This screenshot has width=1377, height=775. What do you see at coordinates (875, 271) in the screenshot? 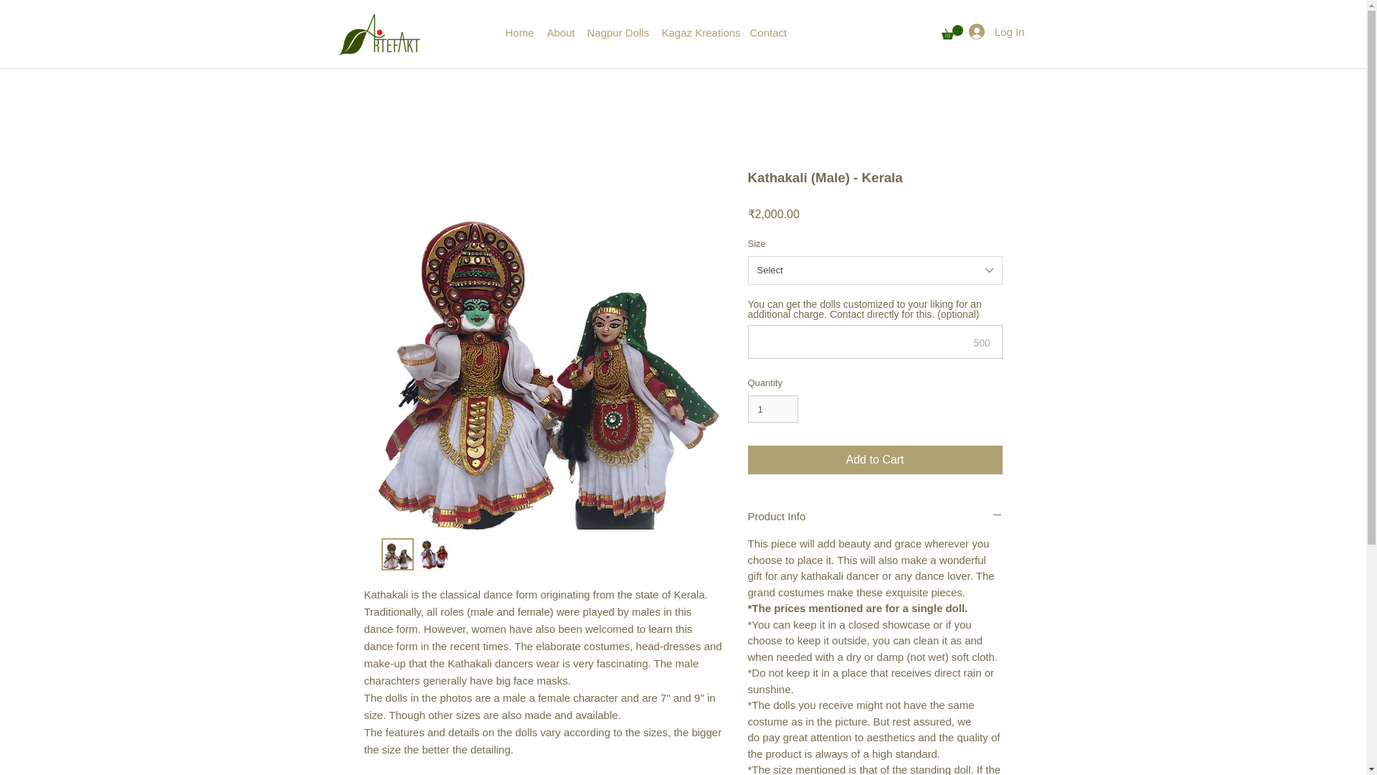
I see `Select` at bounding box center [875, 271].